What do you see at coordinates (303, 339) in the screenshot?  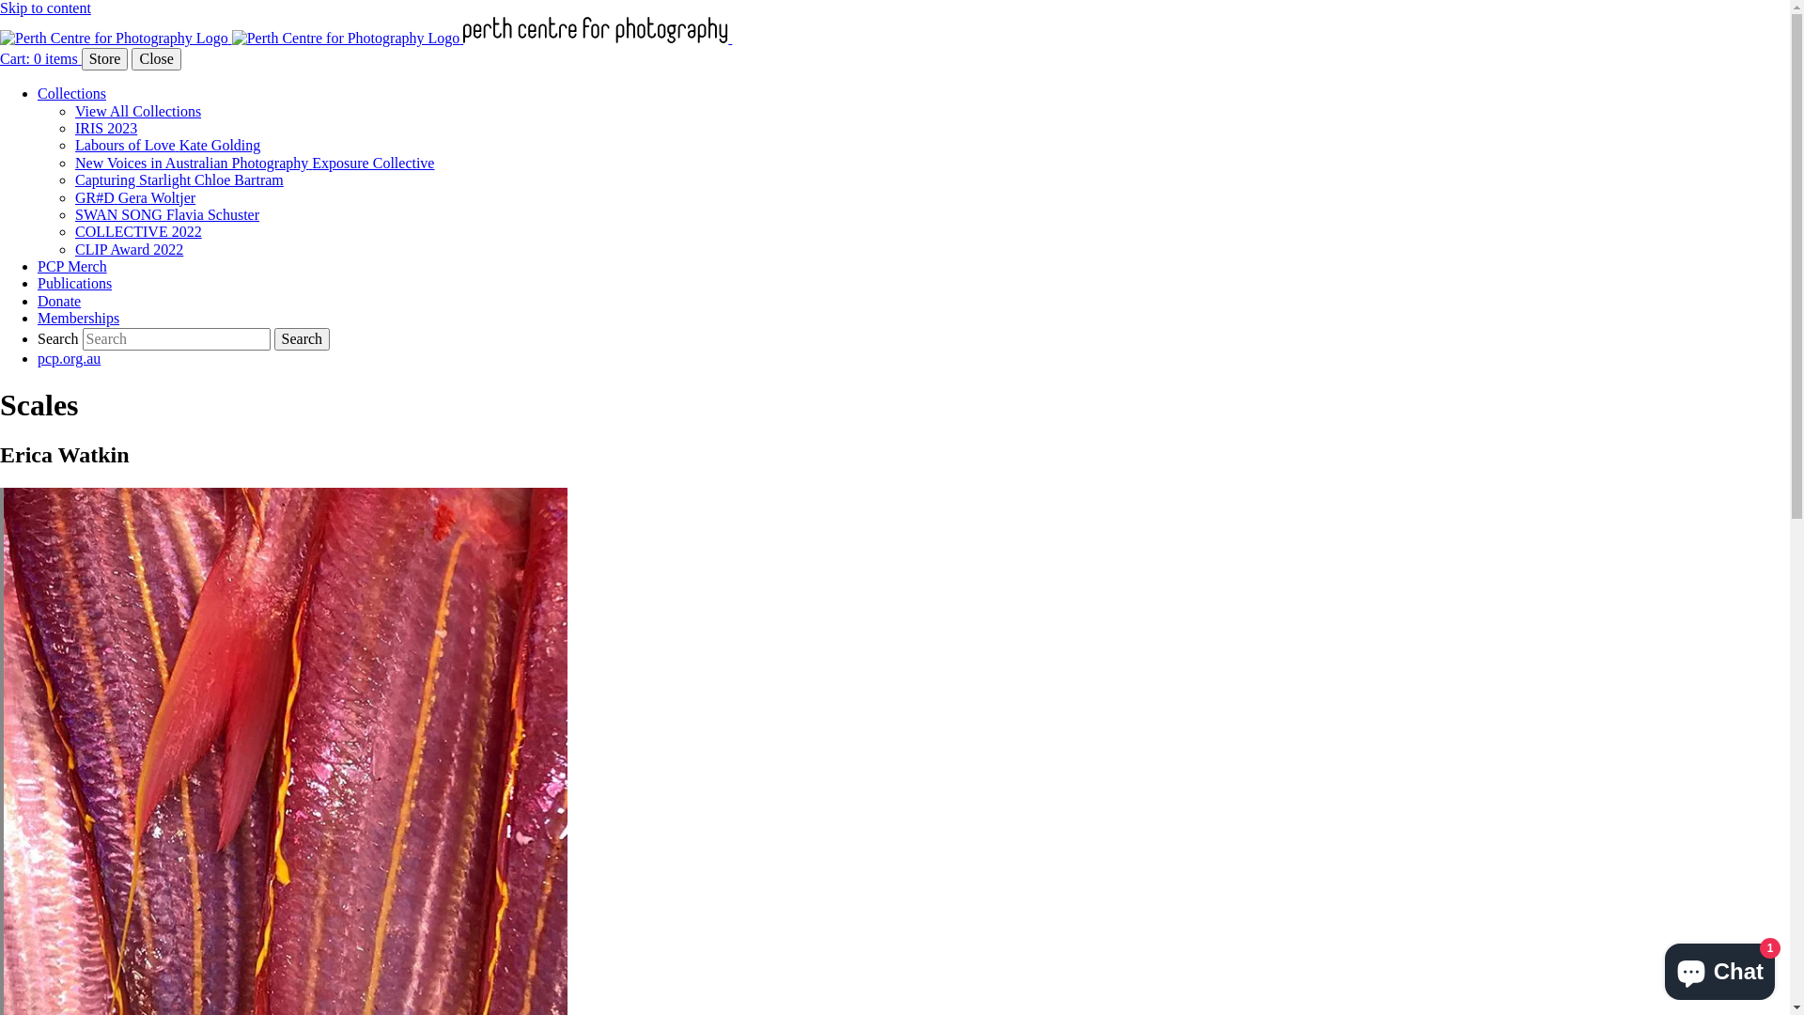 I see `Search` at bounding box center [303, 339].